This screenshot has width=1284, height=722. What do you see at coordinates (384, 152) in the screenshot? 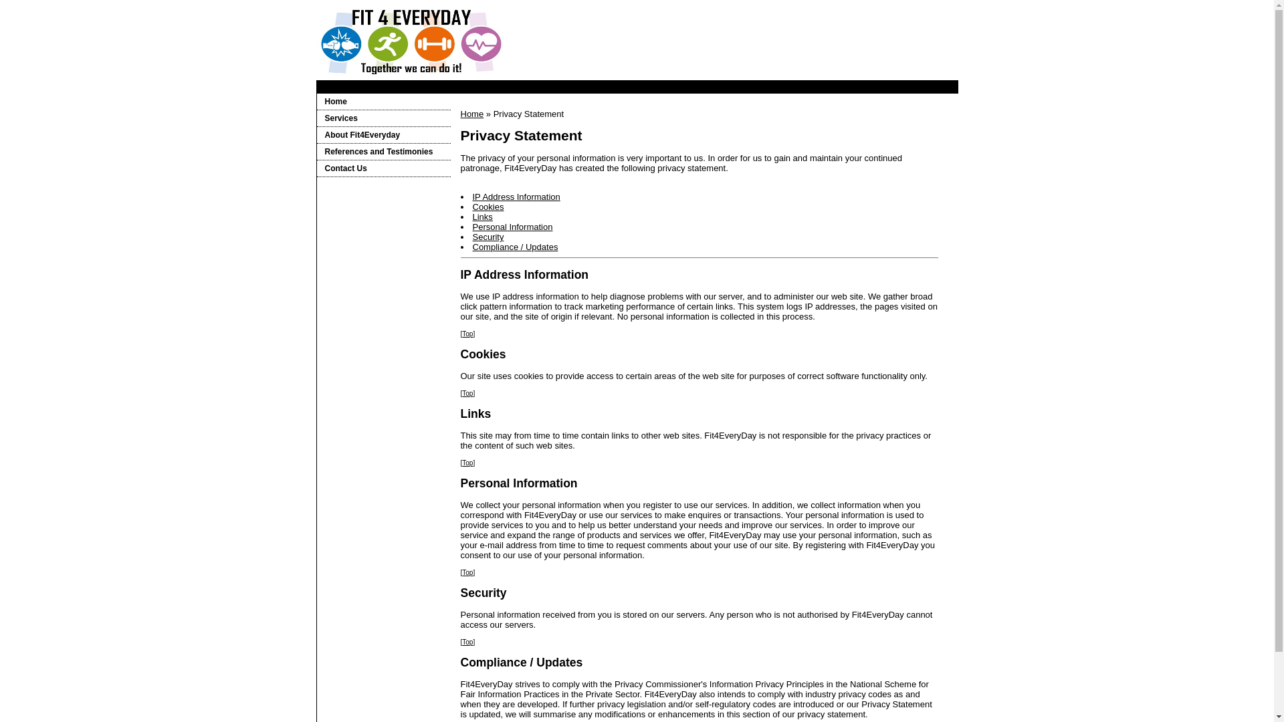
I see `References and Testimonies` at bounding box center [384, 152].